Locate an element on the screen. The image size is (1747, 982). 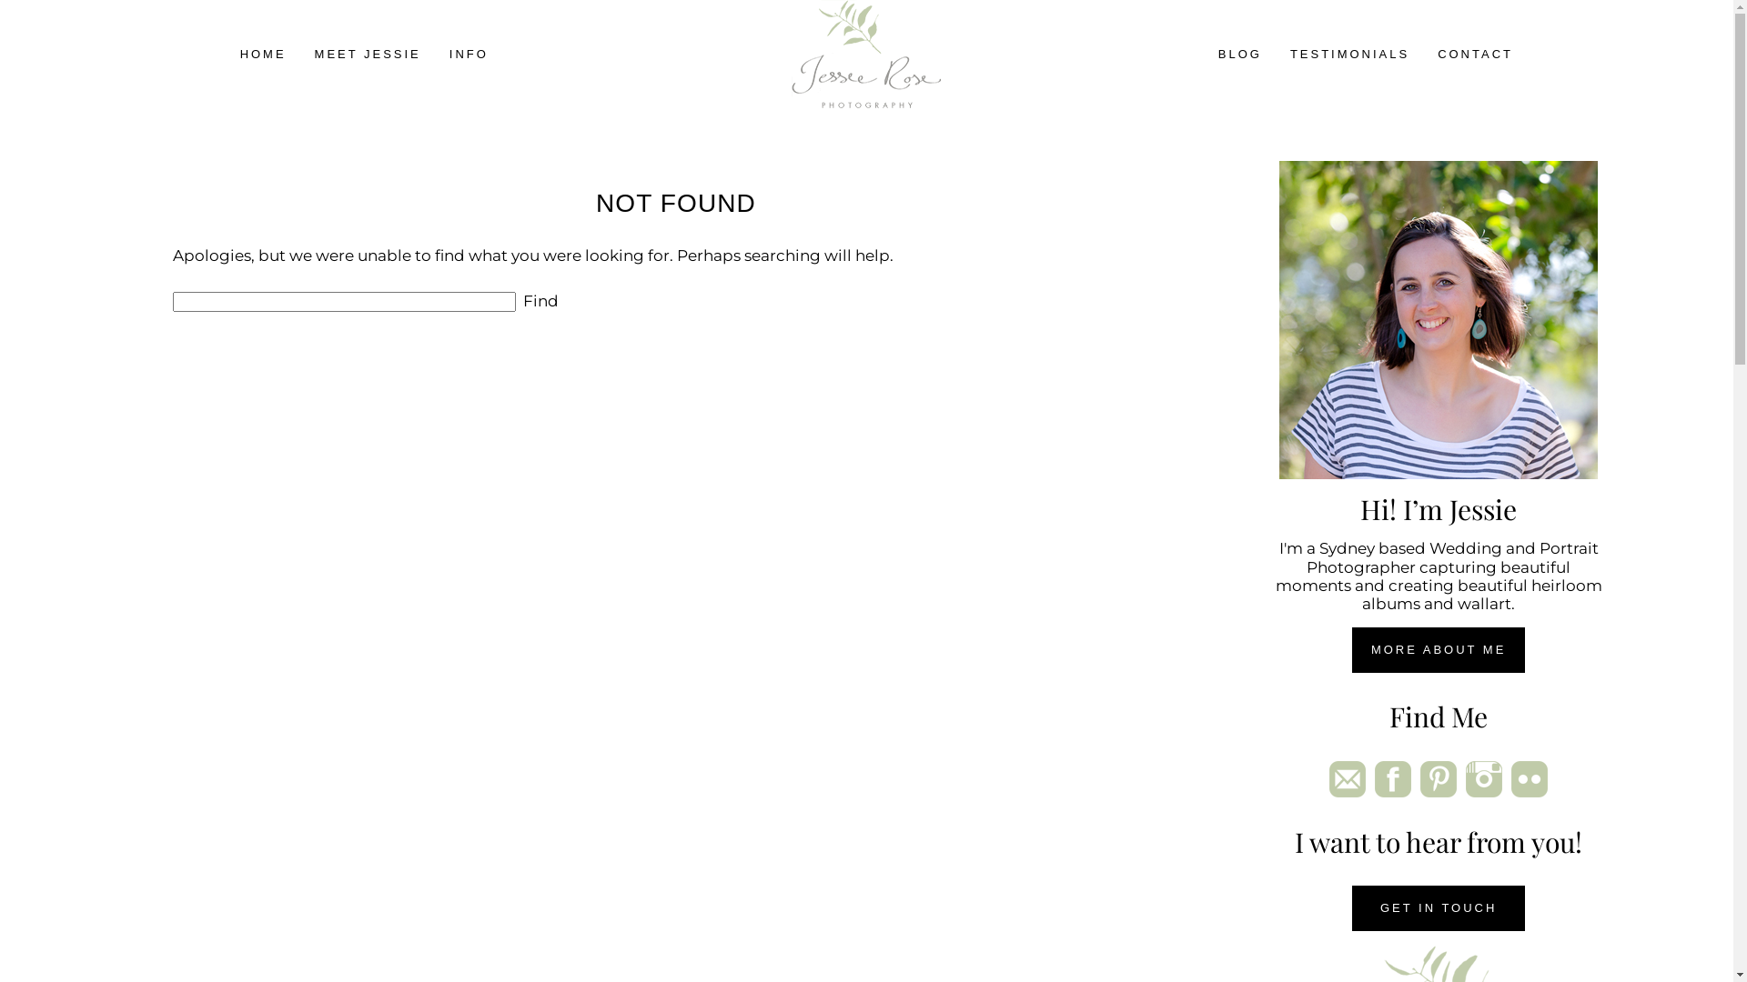
TESTIMONIALS is located at coordinates (1350, 55).